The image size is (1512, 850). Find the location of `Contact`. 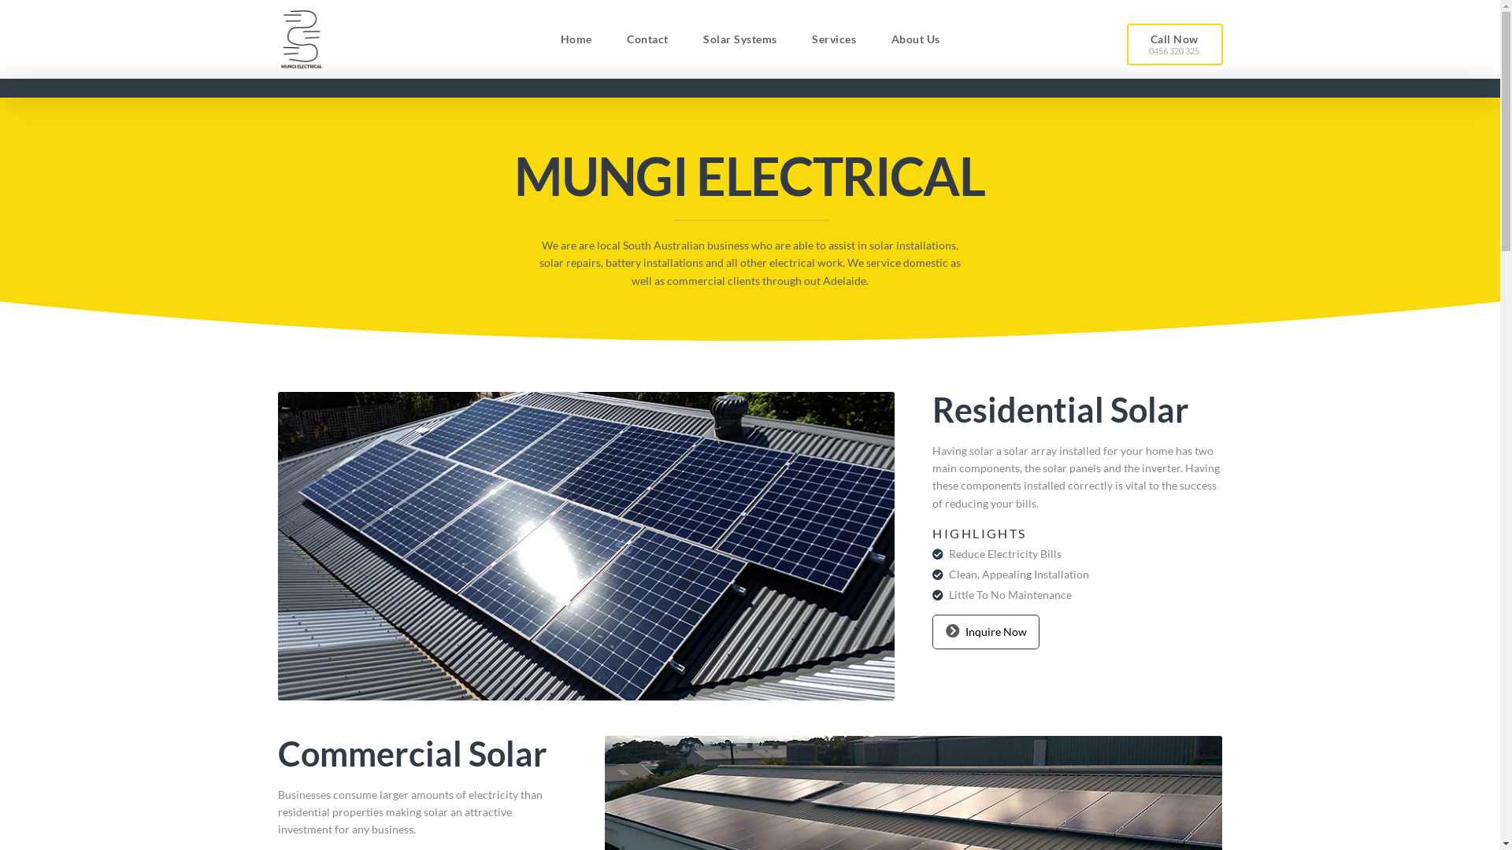

Contact is located at coordinates (647, 39).